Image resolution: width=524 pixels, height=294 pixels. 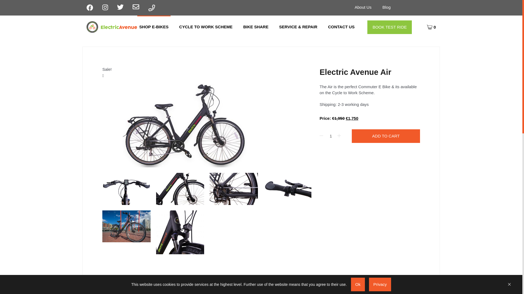 What do you see at coordinates (255, 27) in the screenshot?
I see `BIKE SHARE` at bounding box center [255, 27].